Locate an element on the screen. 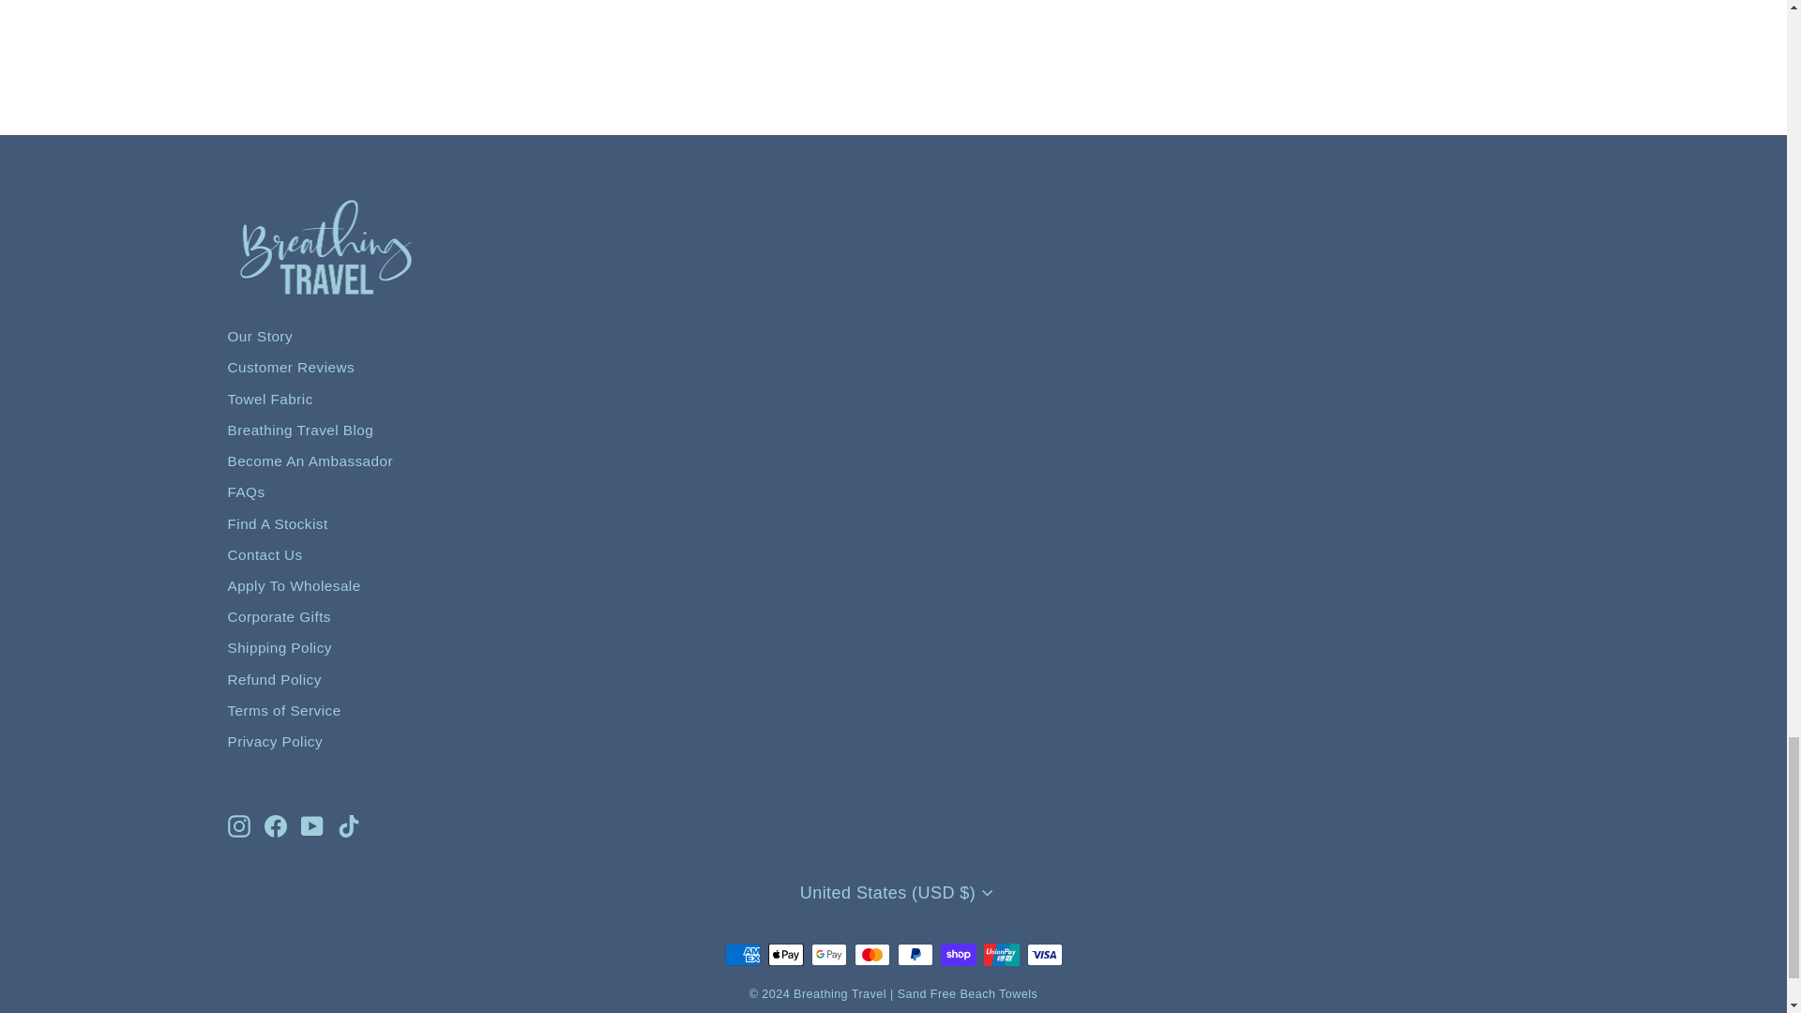 The width and height of the screenshot is (1801, 1013). Google Pay is located at coordinates (828, 955).